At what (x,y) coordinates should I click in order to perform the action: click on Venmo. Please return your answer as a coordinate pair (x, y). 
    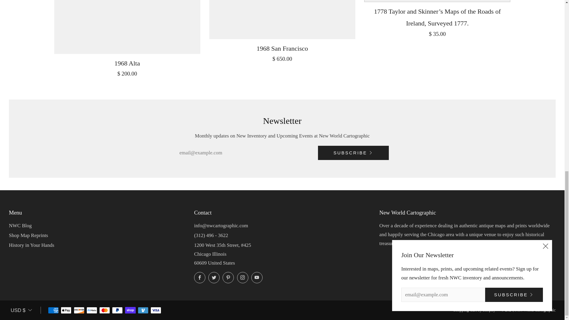
    Looking at the image, I should click on (143, 311).